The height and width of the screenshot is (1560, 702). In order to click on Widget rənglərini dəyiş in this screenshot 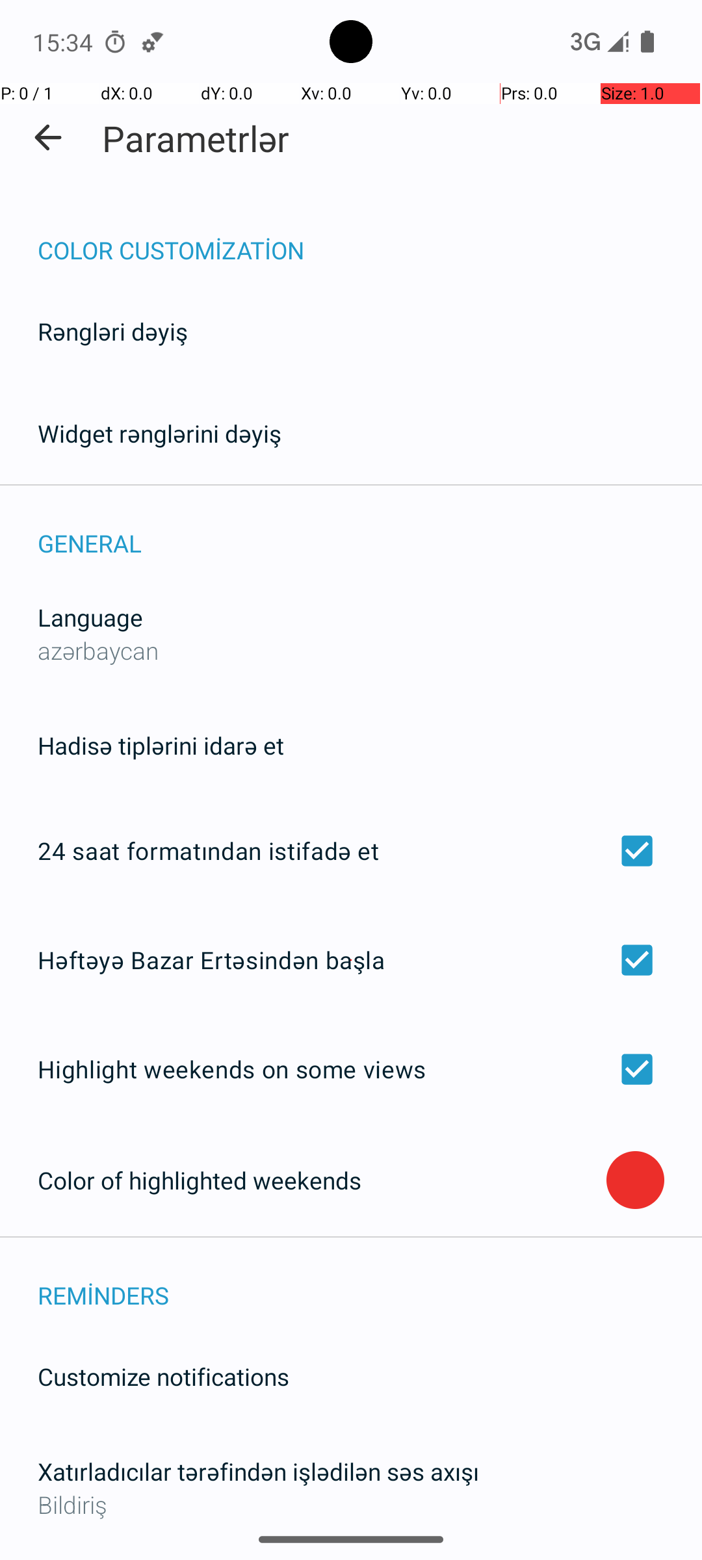, I will do `click(160, 433)`.